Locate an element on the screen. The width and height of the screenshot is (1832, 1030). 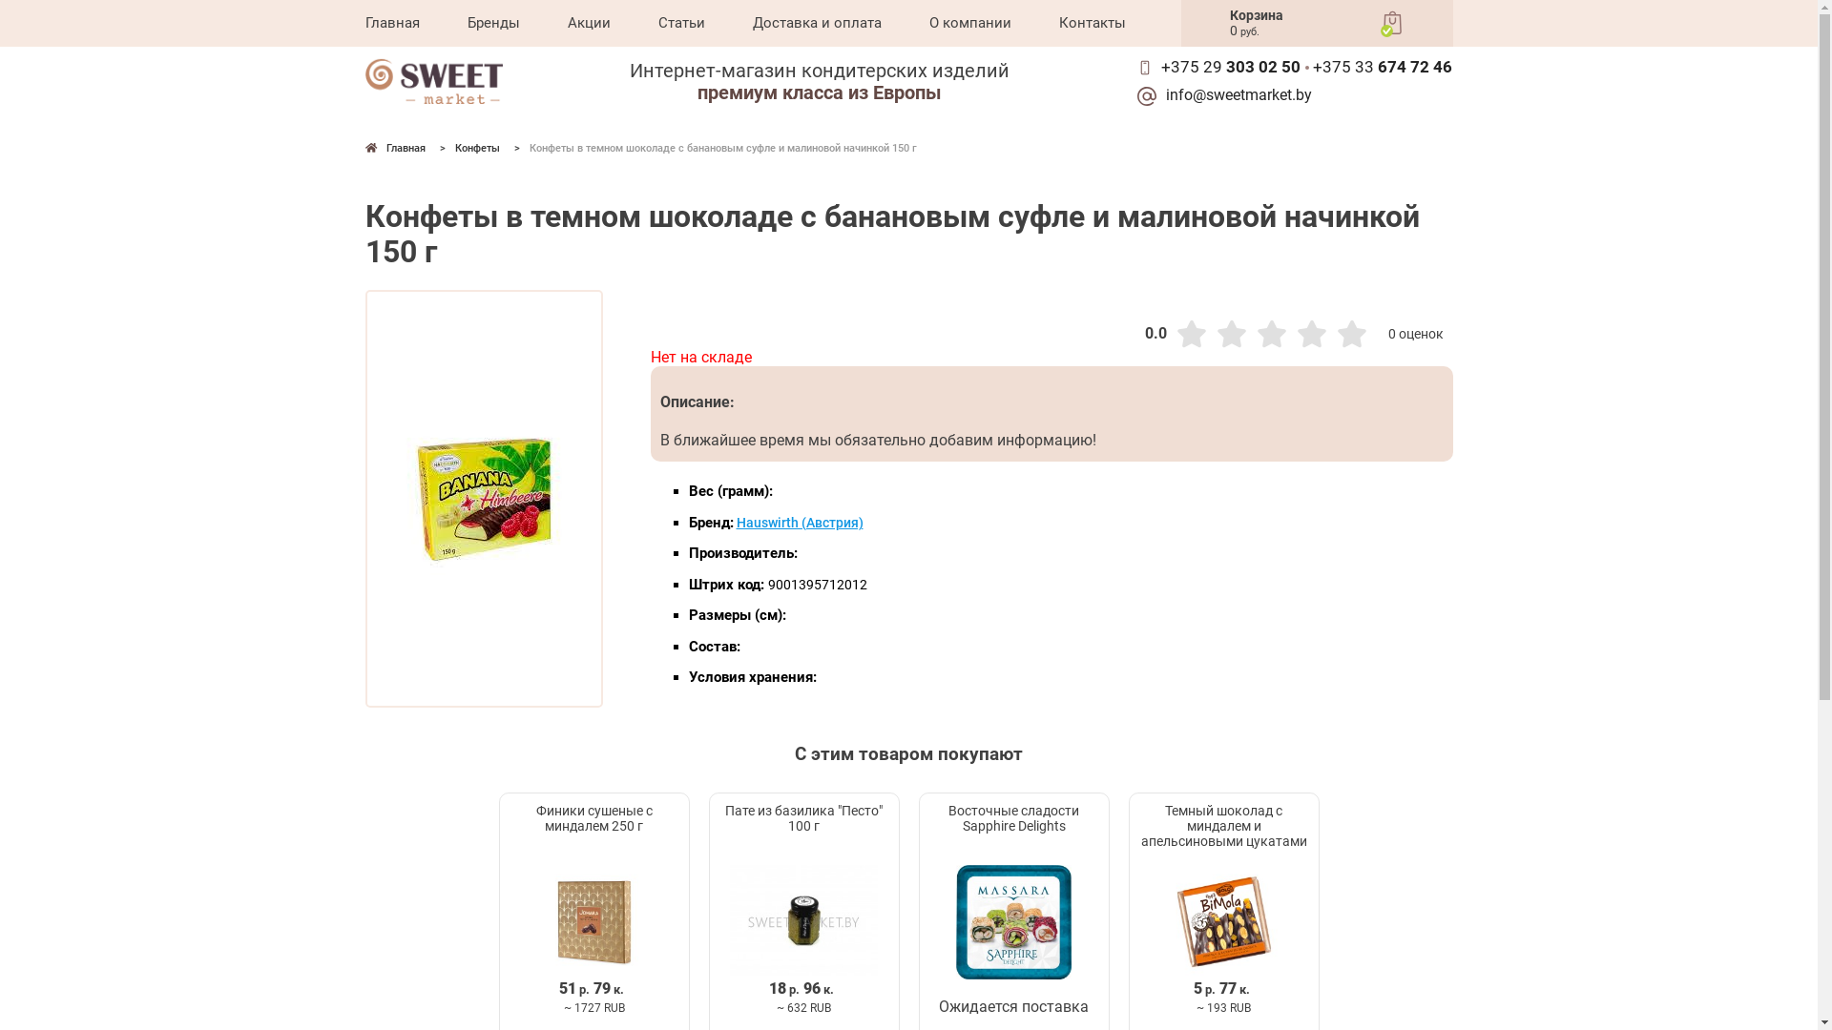
info@sweetmarket.by is located at coordinates (1235, 95).